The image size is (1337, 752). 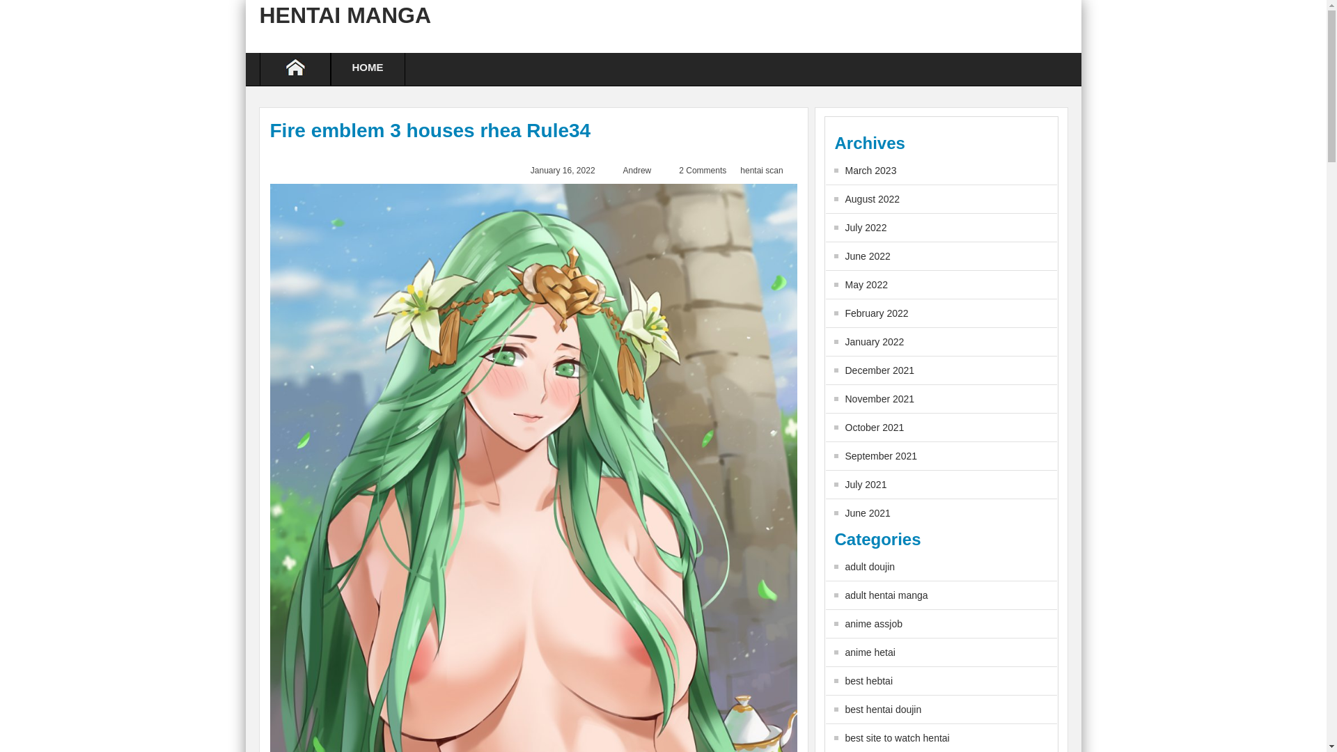 What do you see at coordinates (637, 170) in the screenshot?
I see `Andrew` at bounding box center [637, 170].